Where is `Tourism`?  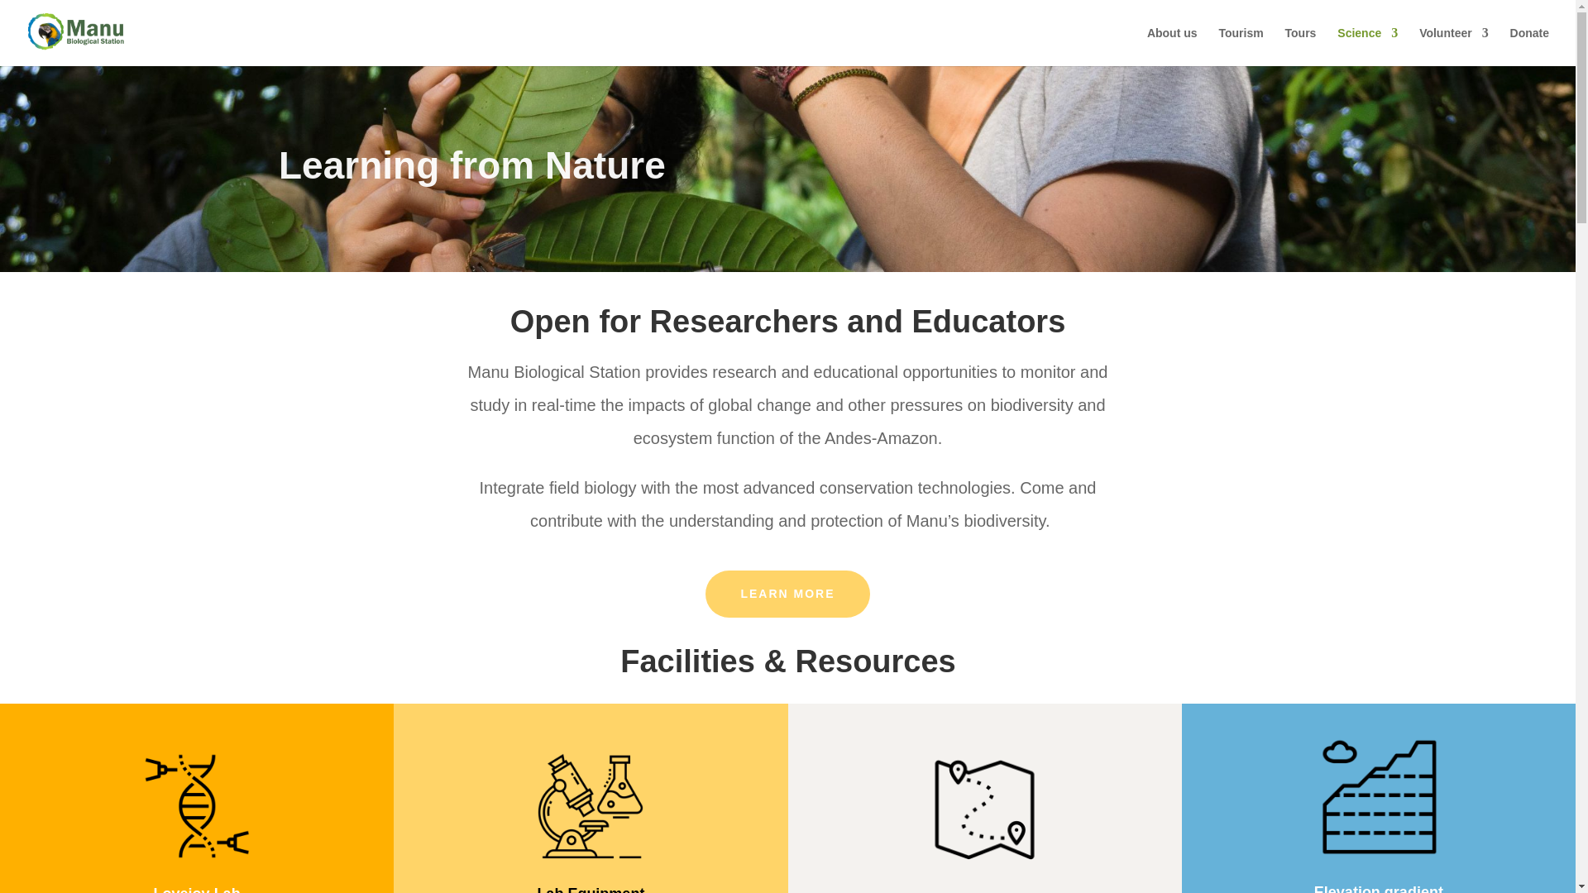 Tourism is located at coordinates (1240, 46).